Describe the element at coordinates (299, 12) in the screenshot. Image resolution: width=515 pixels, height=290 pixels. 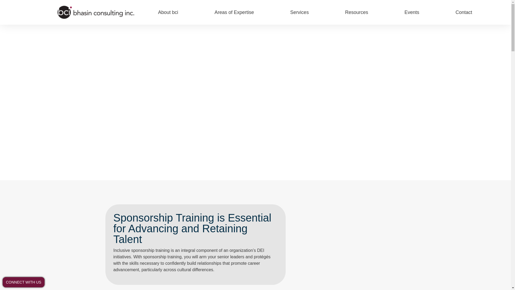
I see `Services` at that location.